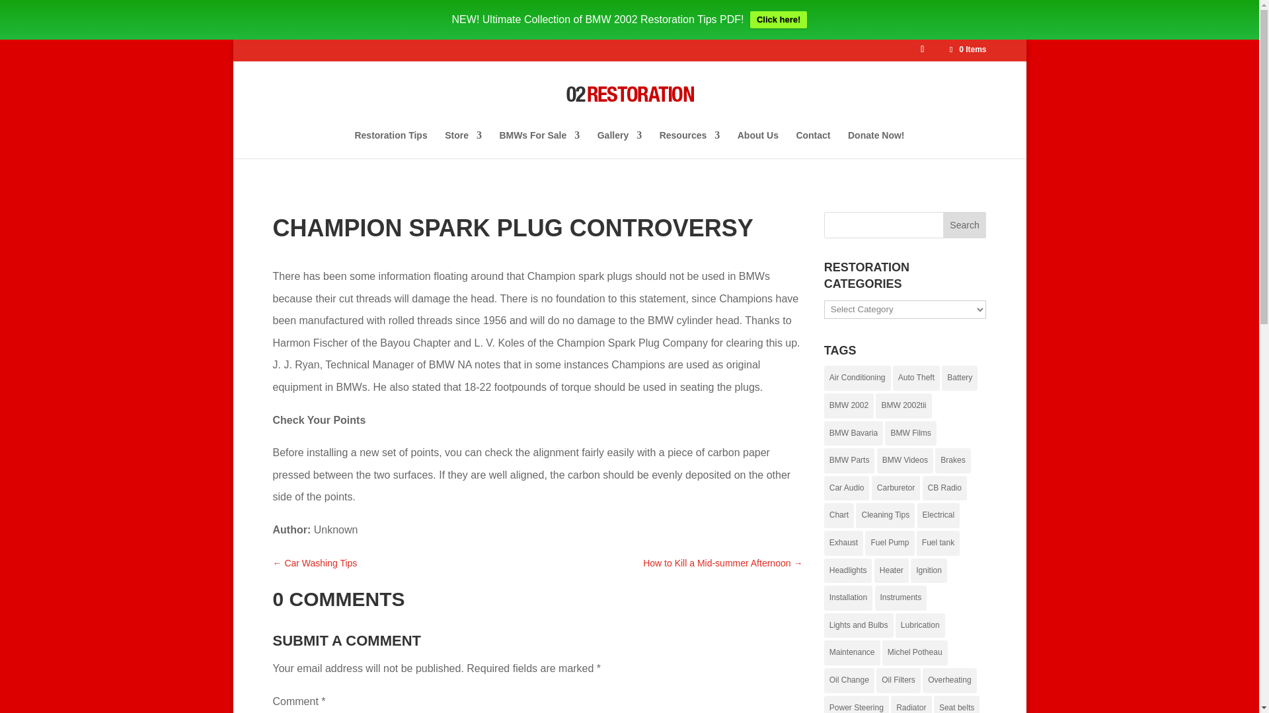 The height and width of the screenshot is (713, 1269). Describe the element at coordinates (779, 20) in the screenshot. I see `Click here!` at that location.